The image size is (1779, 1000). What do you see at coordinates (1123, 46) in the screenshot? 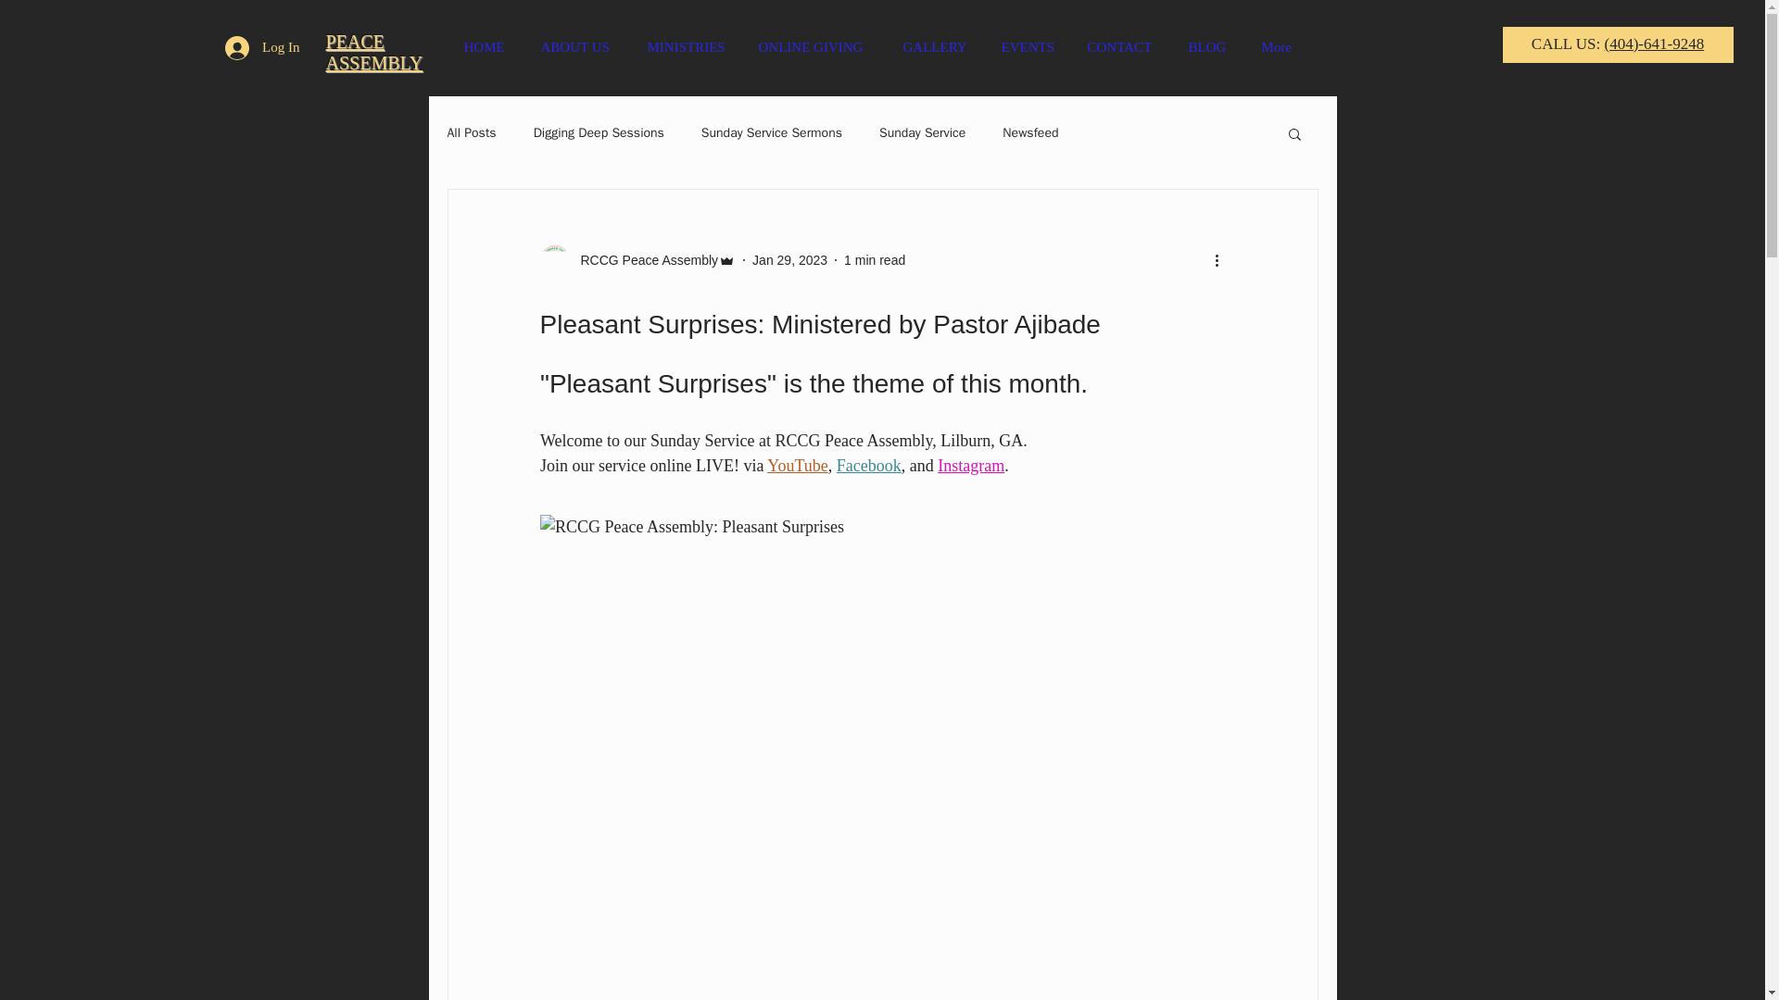
I see `CONTACT` at bounding box center [1123, 46].